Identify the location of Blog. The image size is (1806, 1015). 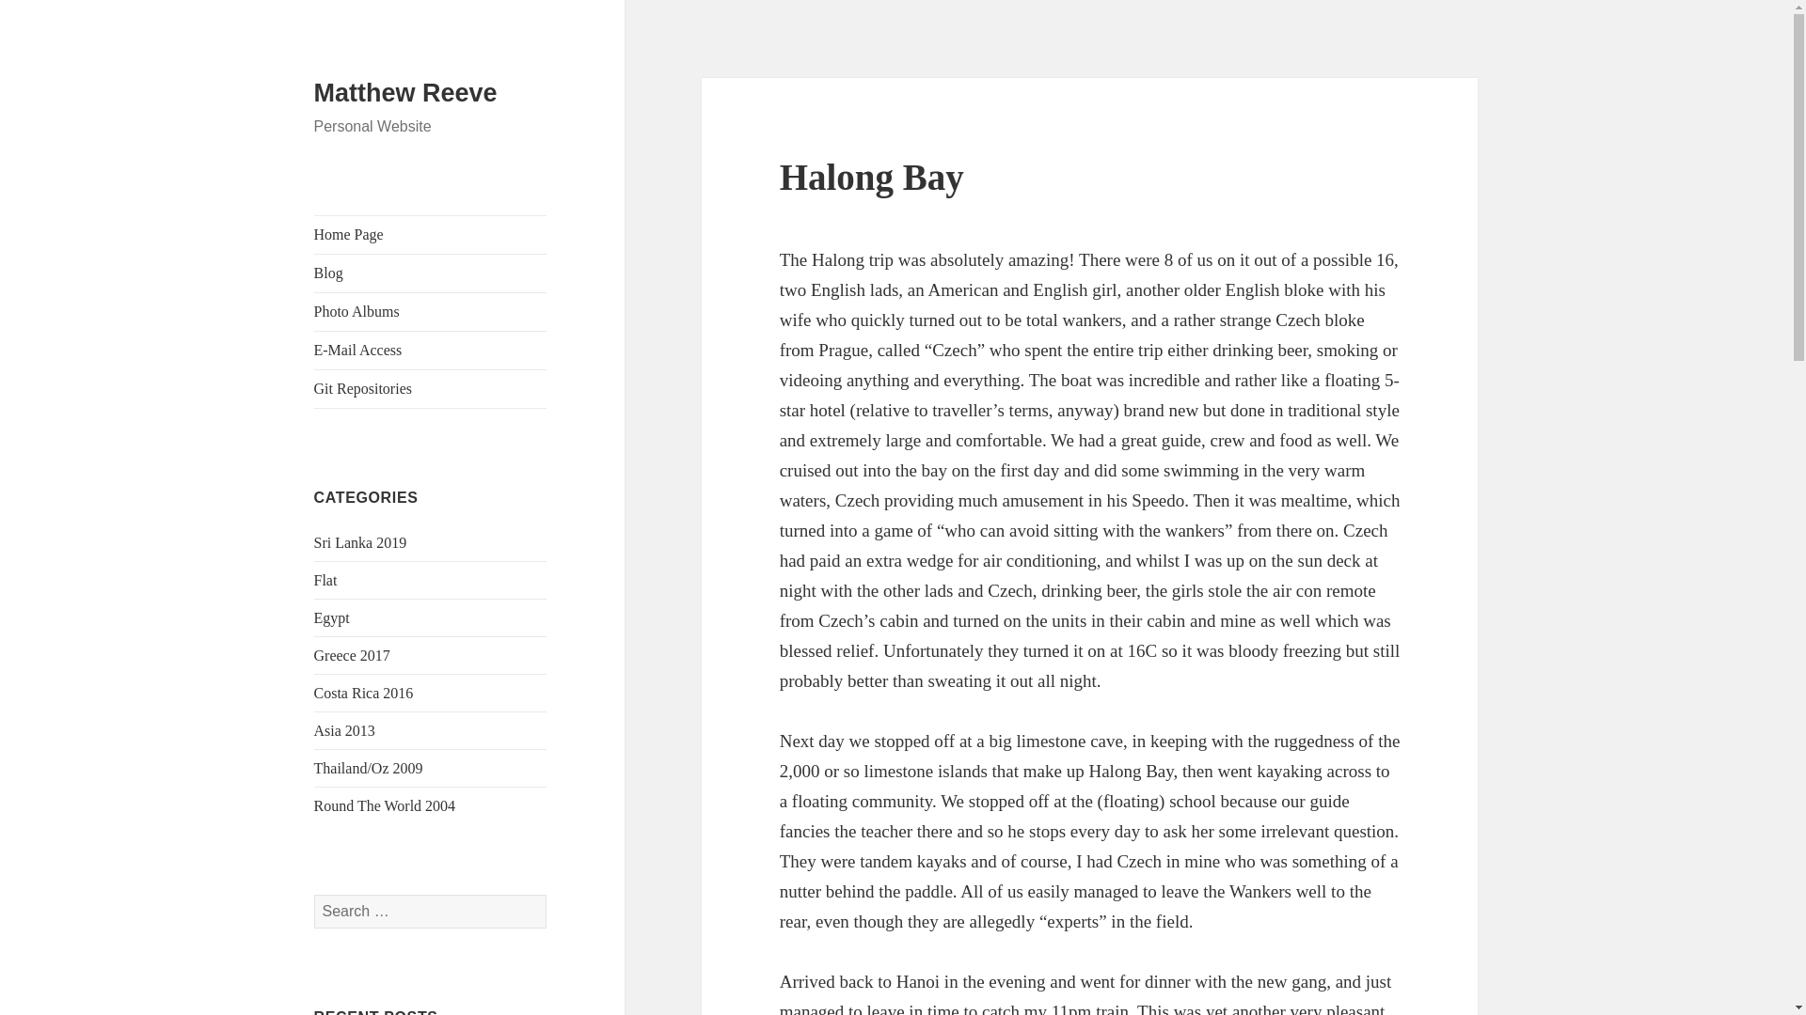
(431, 273).